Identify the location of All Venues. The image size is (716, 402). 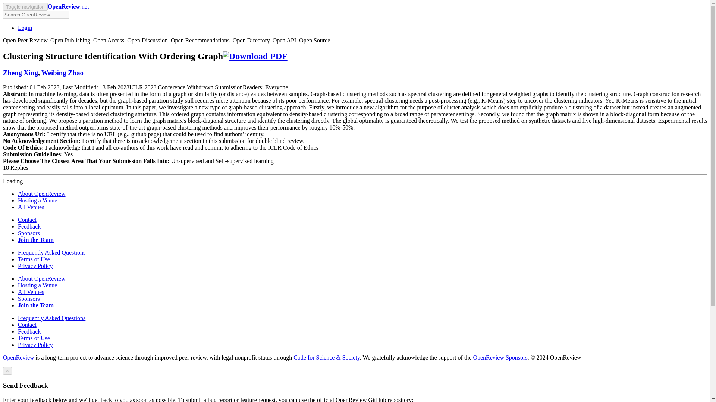
(31, 292).